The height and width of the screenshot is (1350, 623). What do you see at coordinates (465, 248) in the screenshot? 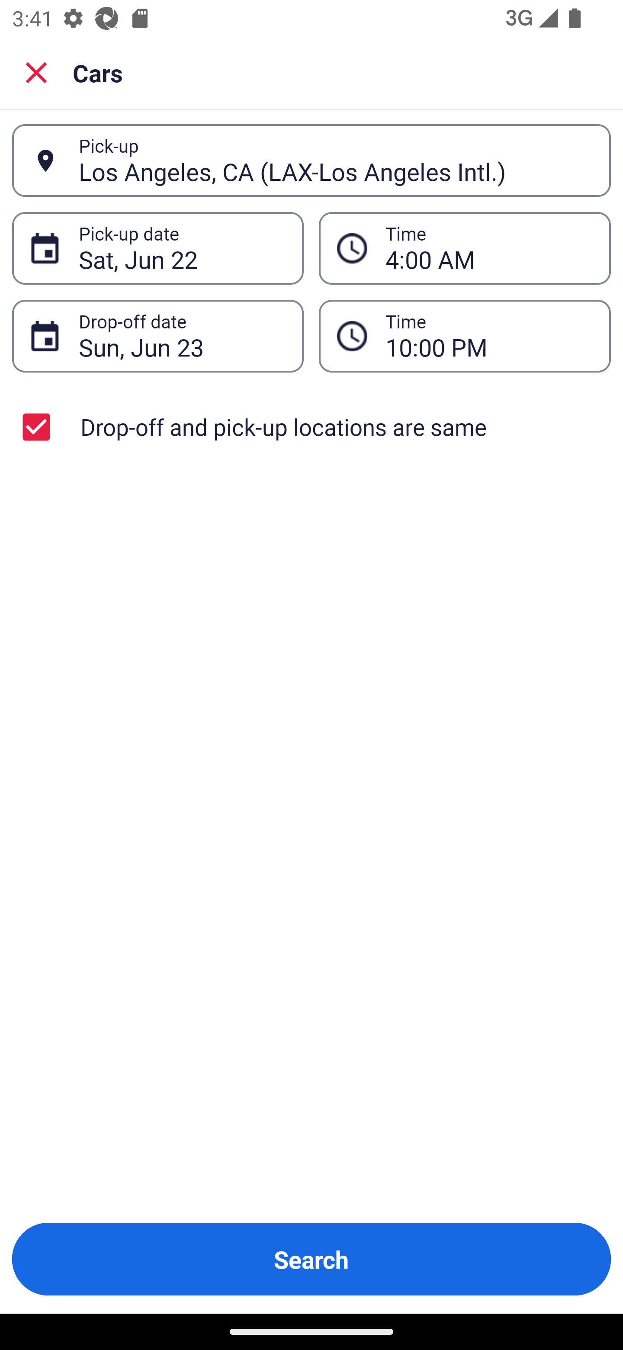
I see `4:00 AM` at bounding box center [465, 248].